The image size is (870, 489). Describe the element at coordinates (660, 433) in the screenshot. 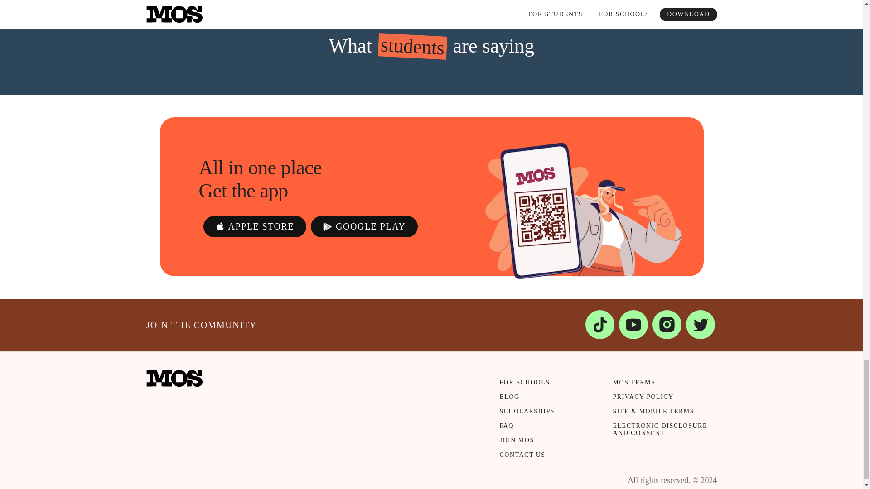

I see `ELECTRONIC DISCLOSURE AND CONSENT` at that location.